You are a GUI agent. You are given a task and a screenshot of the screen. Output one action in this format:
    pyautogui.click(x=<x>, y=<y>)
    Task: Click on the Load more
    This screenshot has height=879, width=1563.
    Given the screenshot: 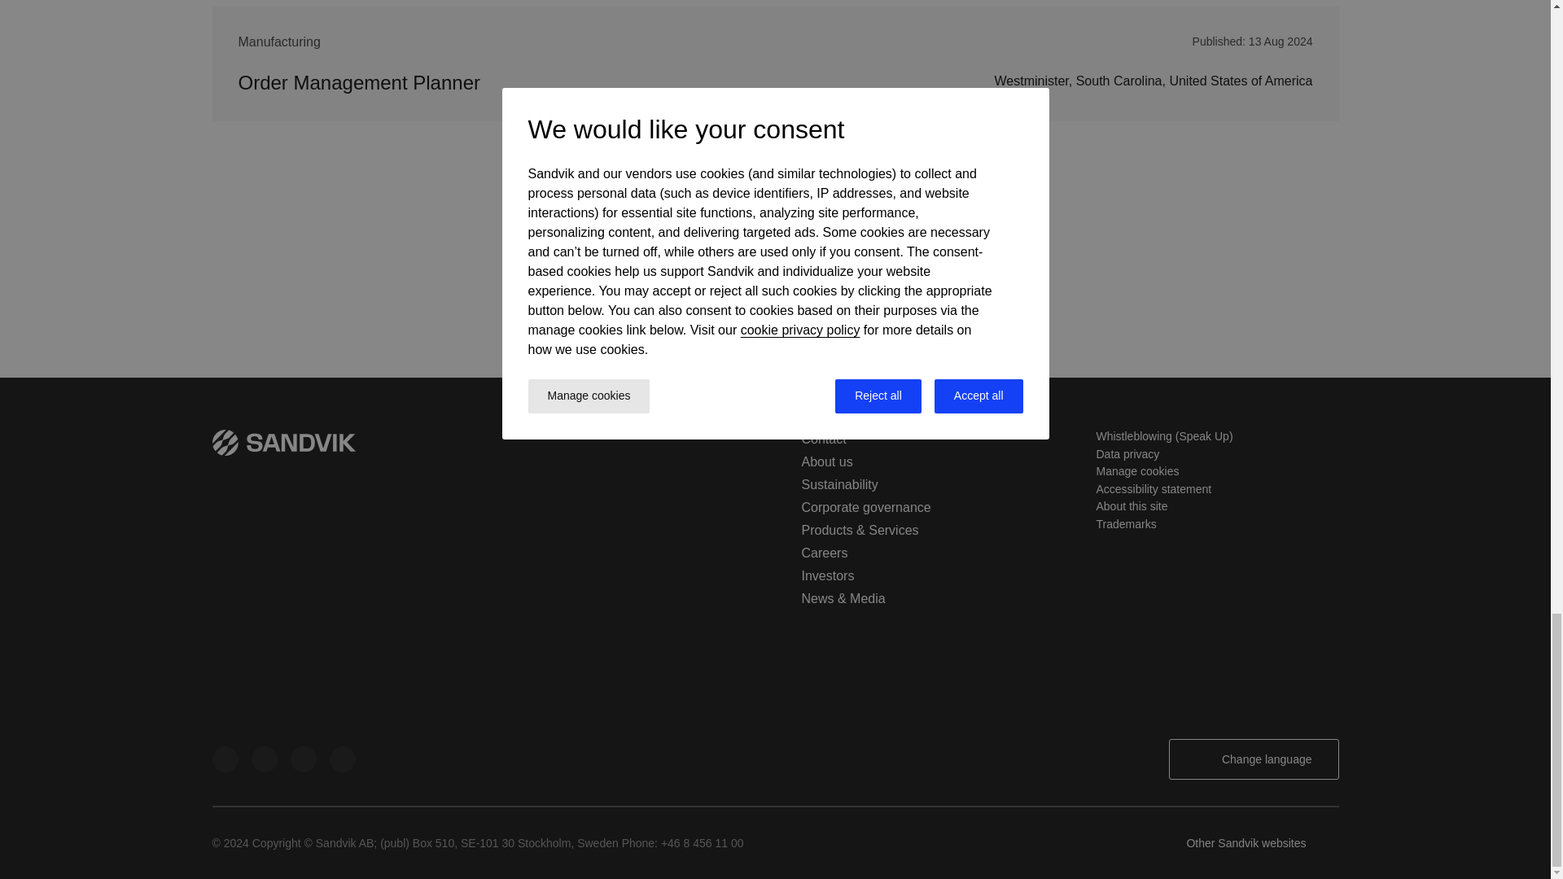 What is the action you would take?
    pyautogui.click(x=775, y=256)
    